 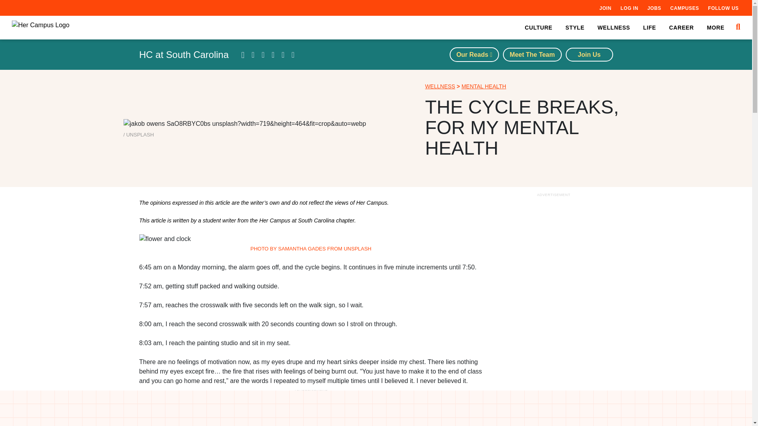 I want to click on JOBS, so click(x=654, y=8).